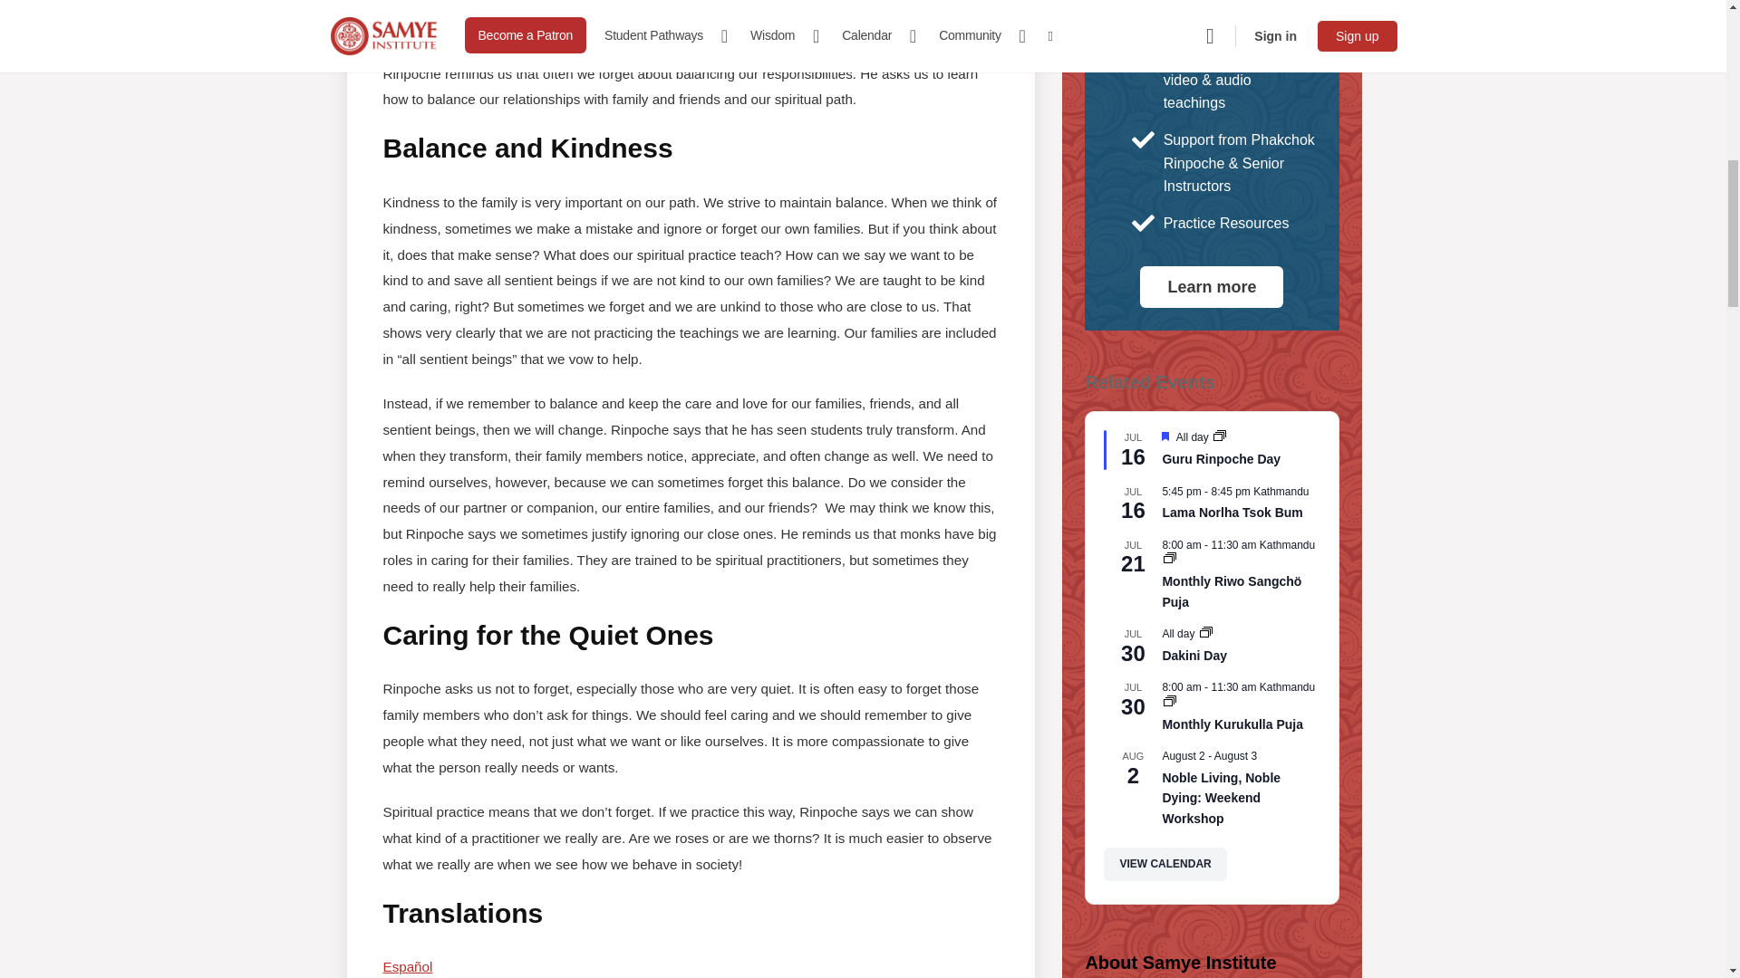 The height and width of the screenshot is (978, 1740). Describe the element at coordinates (1206, 632) in the screenshot. I see `Event Series` at that location.